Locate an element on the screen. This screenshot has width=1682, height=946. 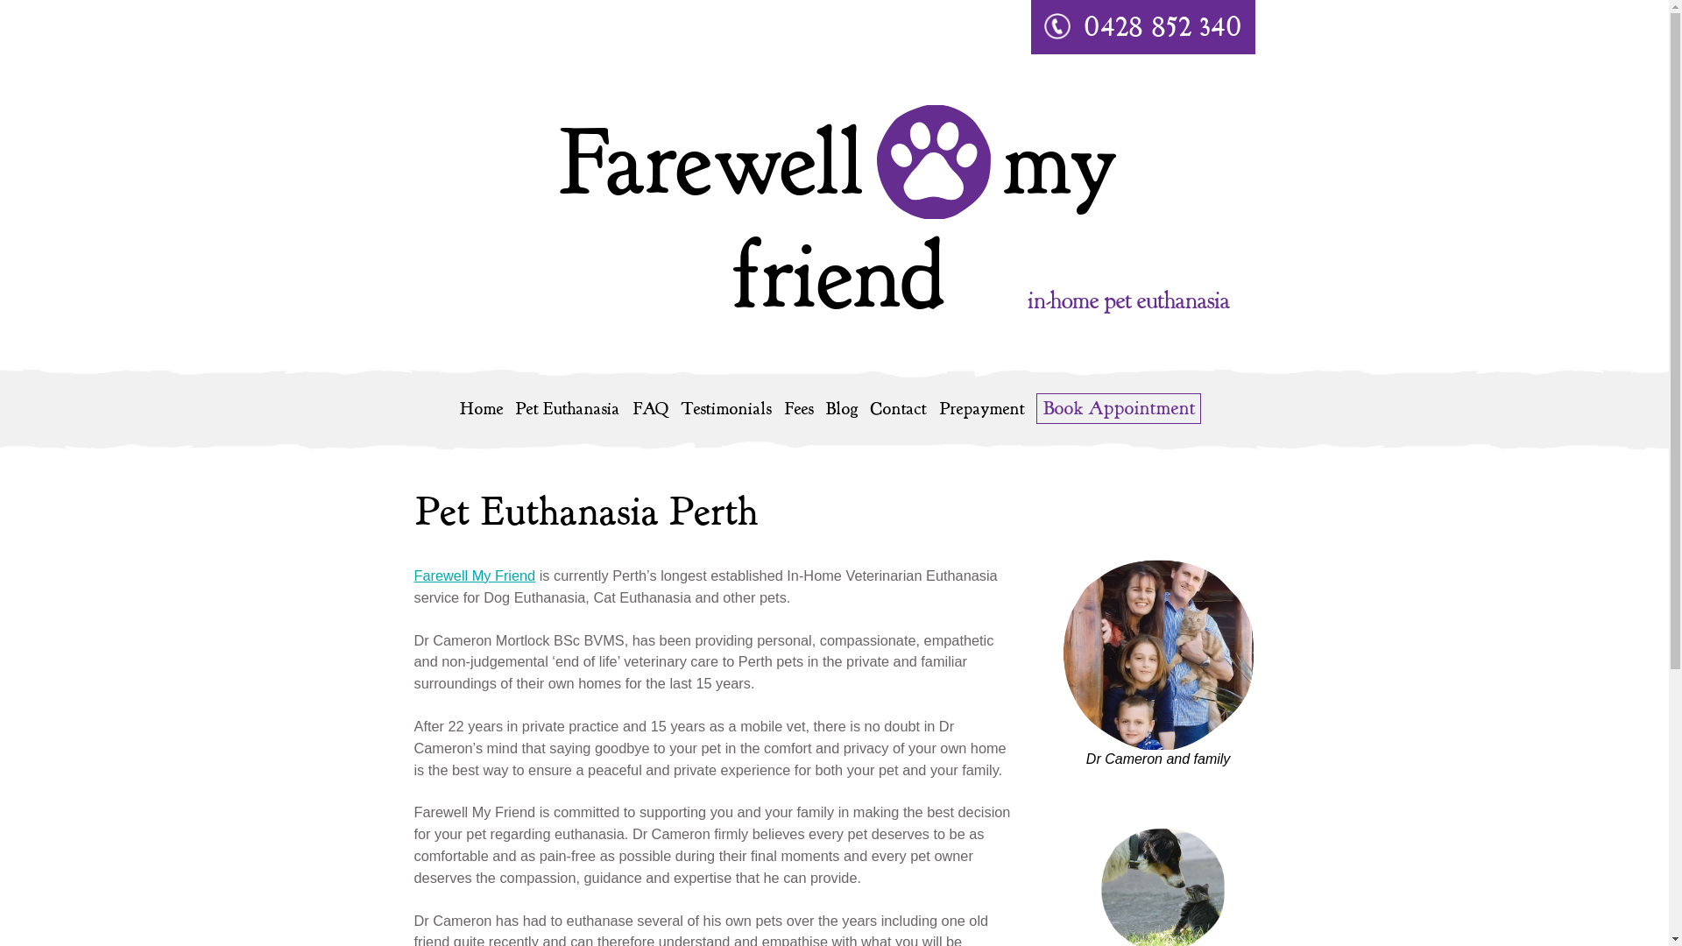
Pet Euthanasia is located at coordinates (568, 410).